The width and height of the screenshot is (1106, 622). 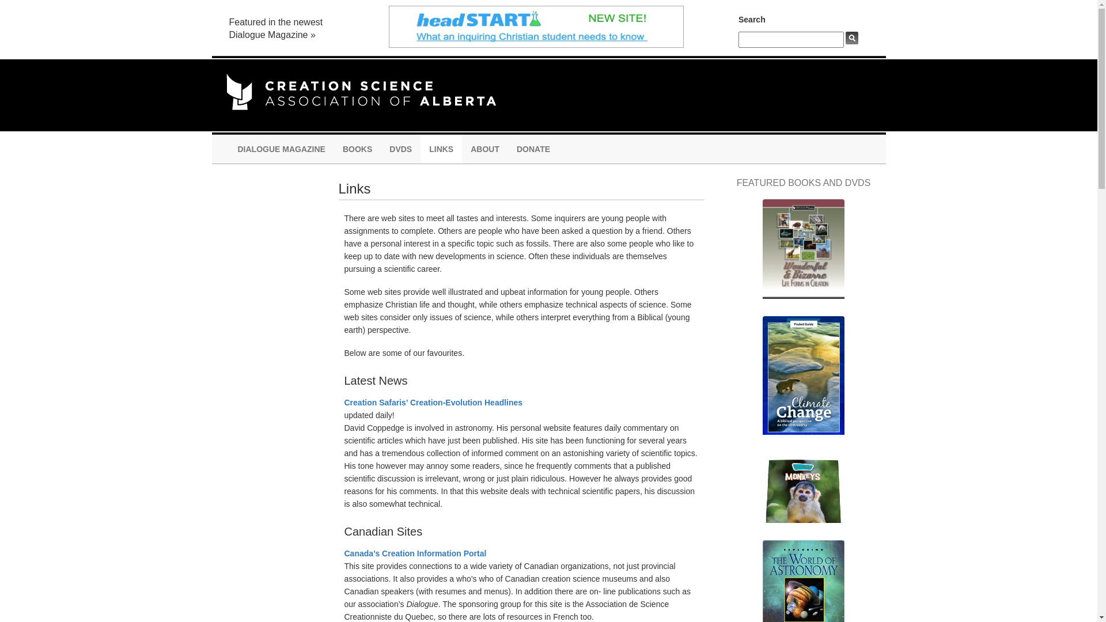 What do you see at coordinates (282, 149) in the screenshot?
I see `DIALOGUE MAGAZINE` at bounding box center [282, 149].